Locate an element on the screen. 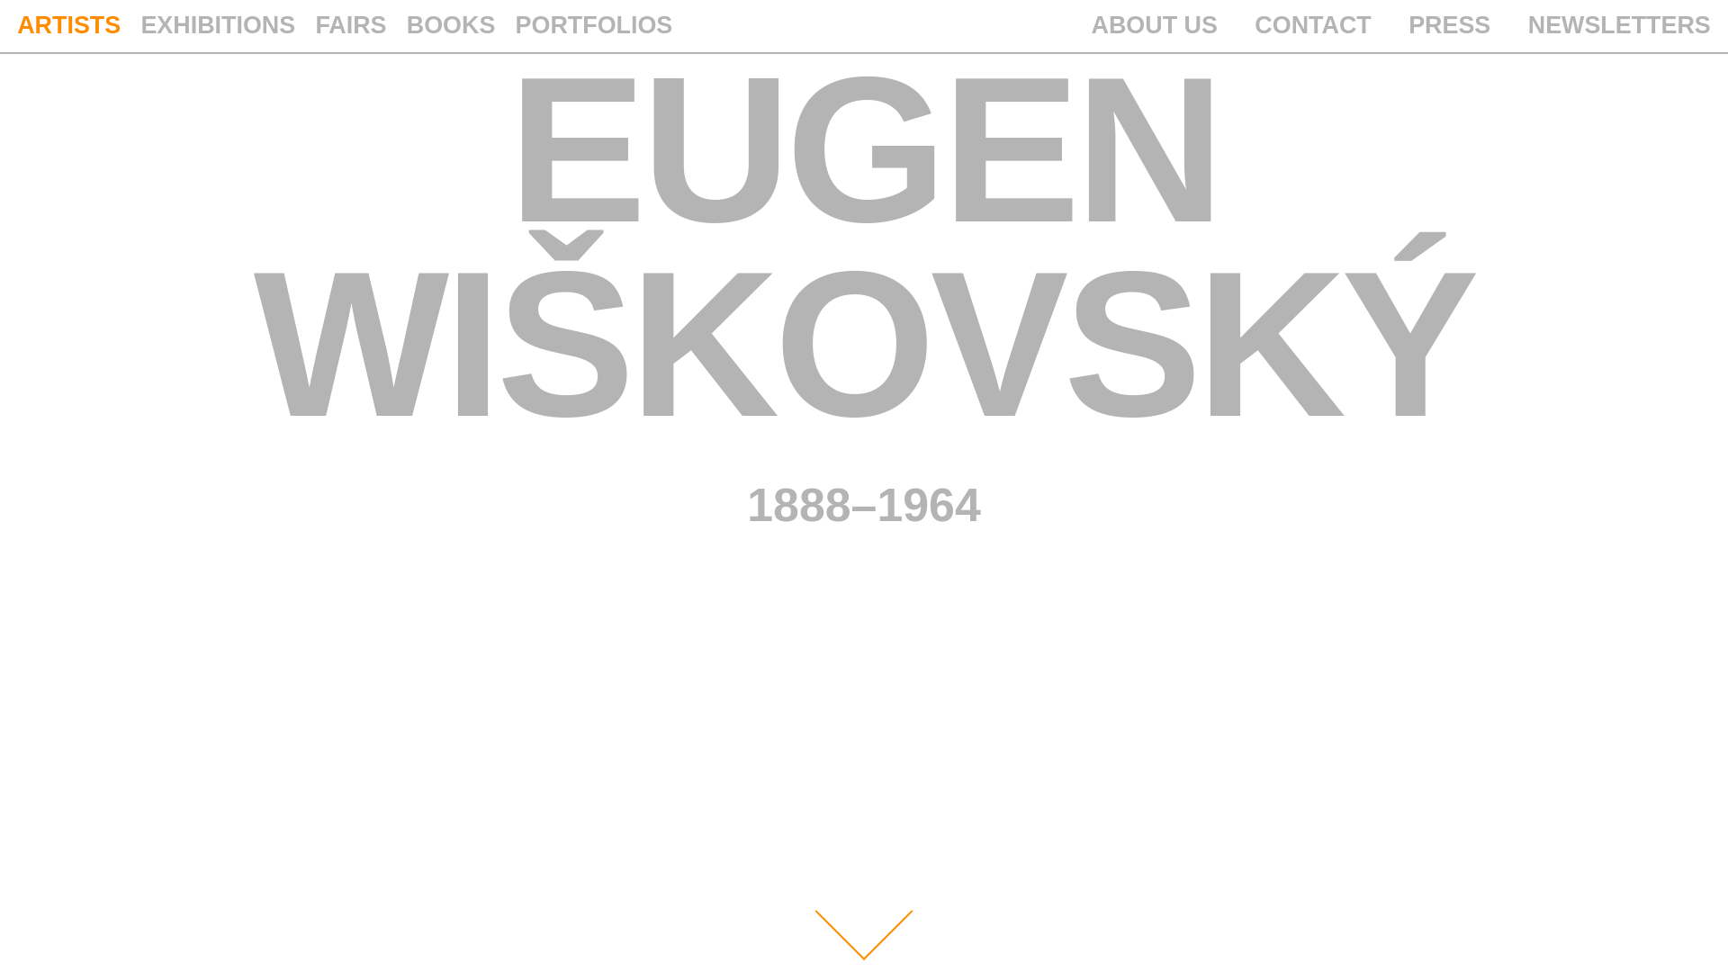 This screenshot has width=1728, height=972. NEWSLETTERS is located at coordinates (1618, 25).